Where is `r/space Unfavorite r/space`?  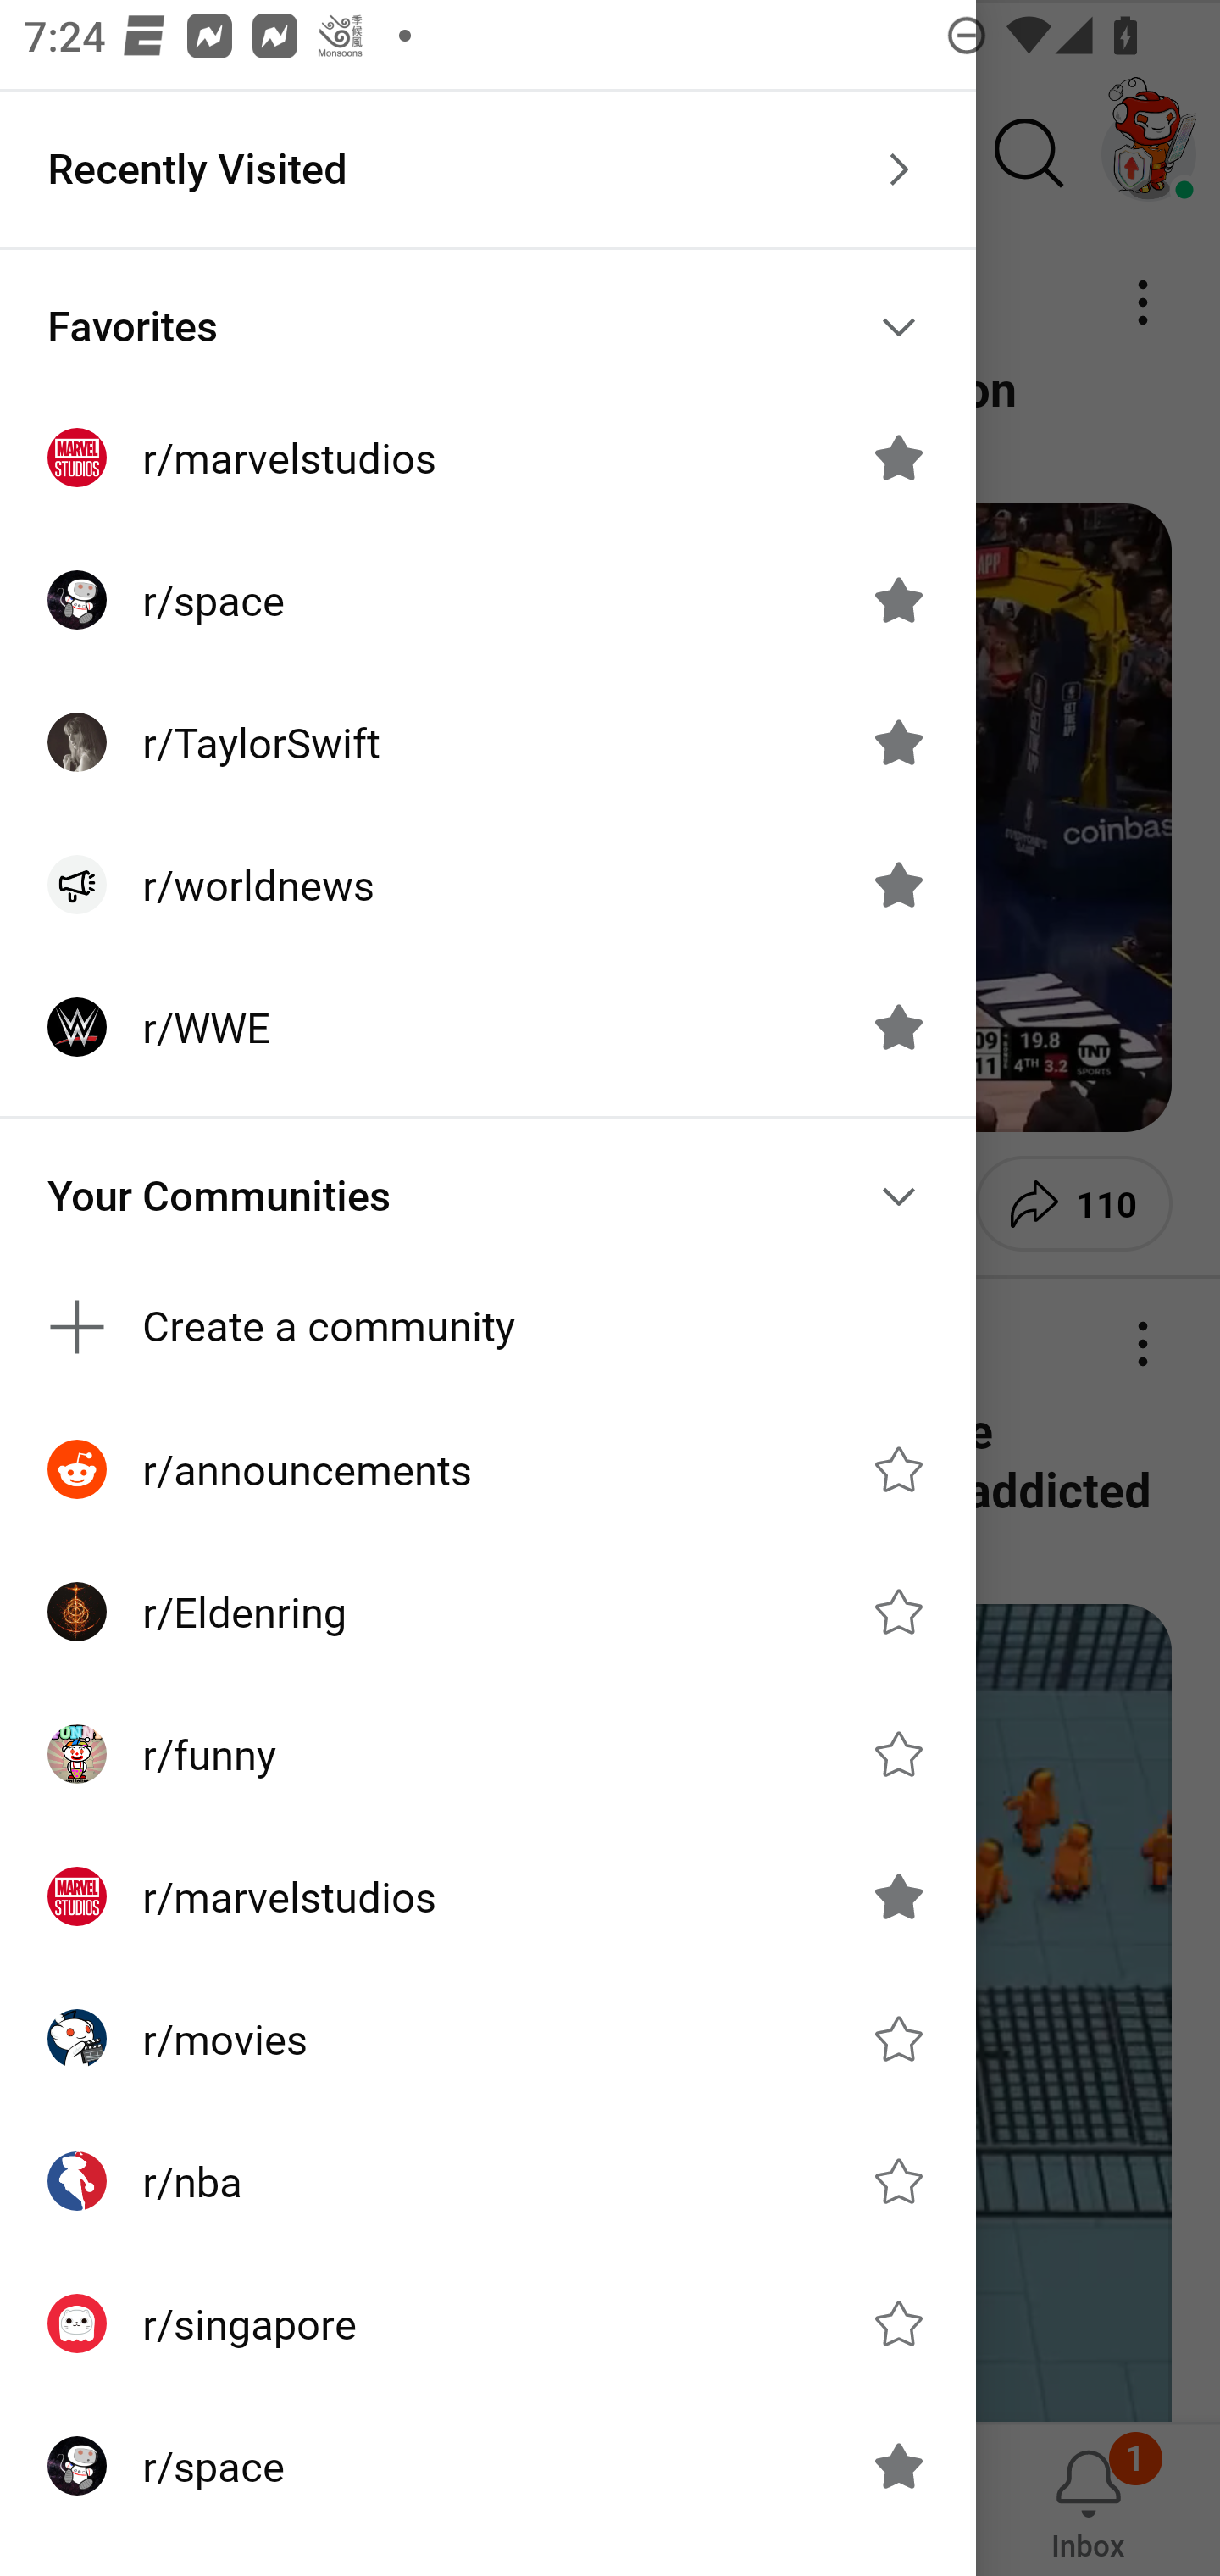
r/space Unfavorite r/space is located at coordinates (488, 600).